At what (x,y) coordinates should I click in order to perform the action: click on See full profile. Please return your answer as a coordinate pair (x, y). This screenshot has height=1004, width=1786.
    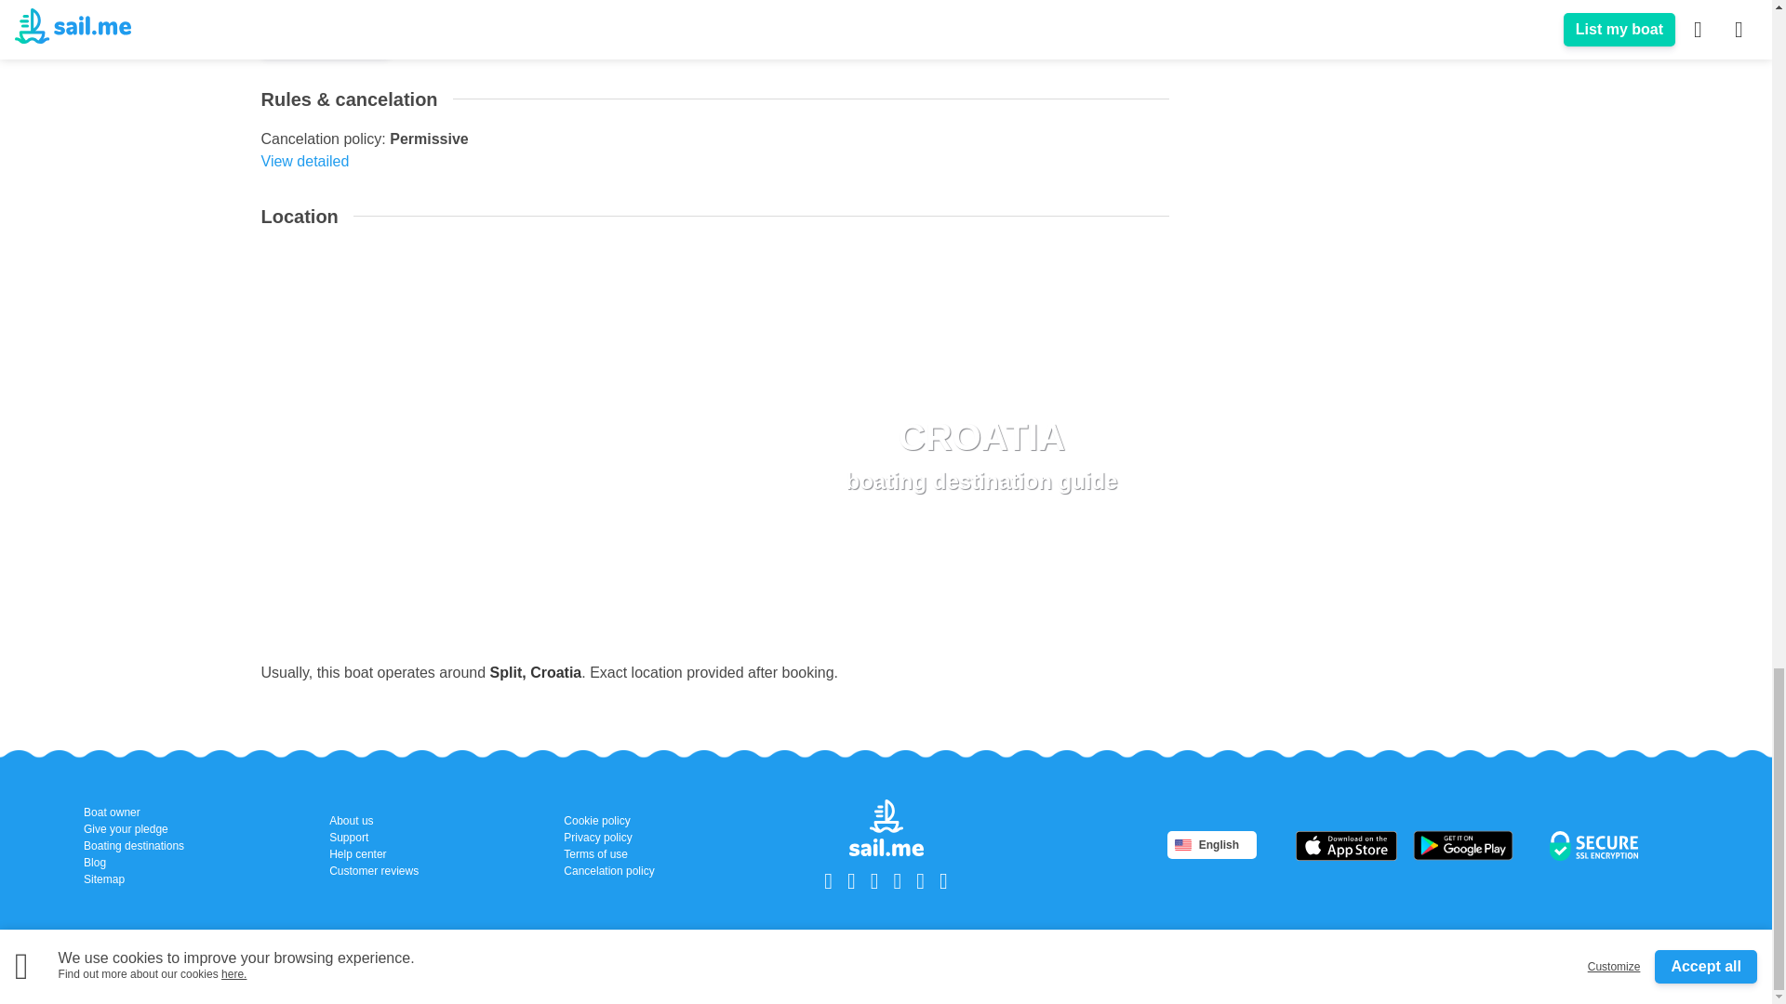
    Looking at the image, I should click on (307, 2).